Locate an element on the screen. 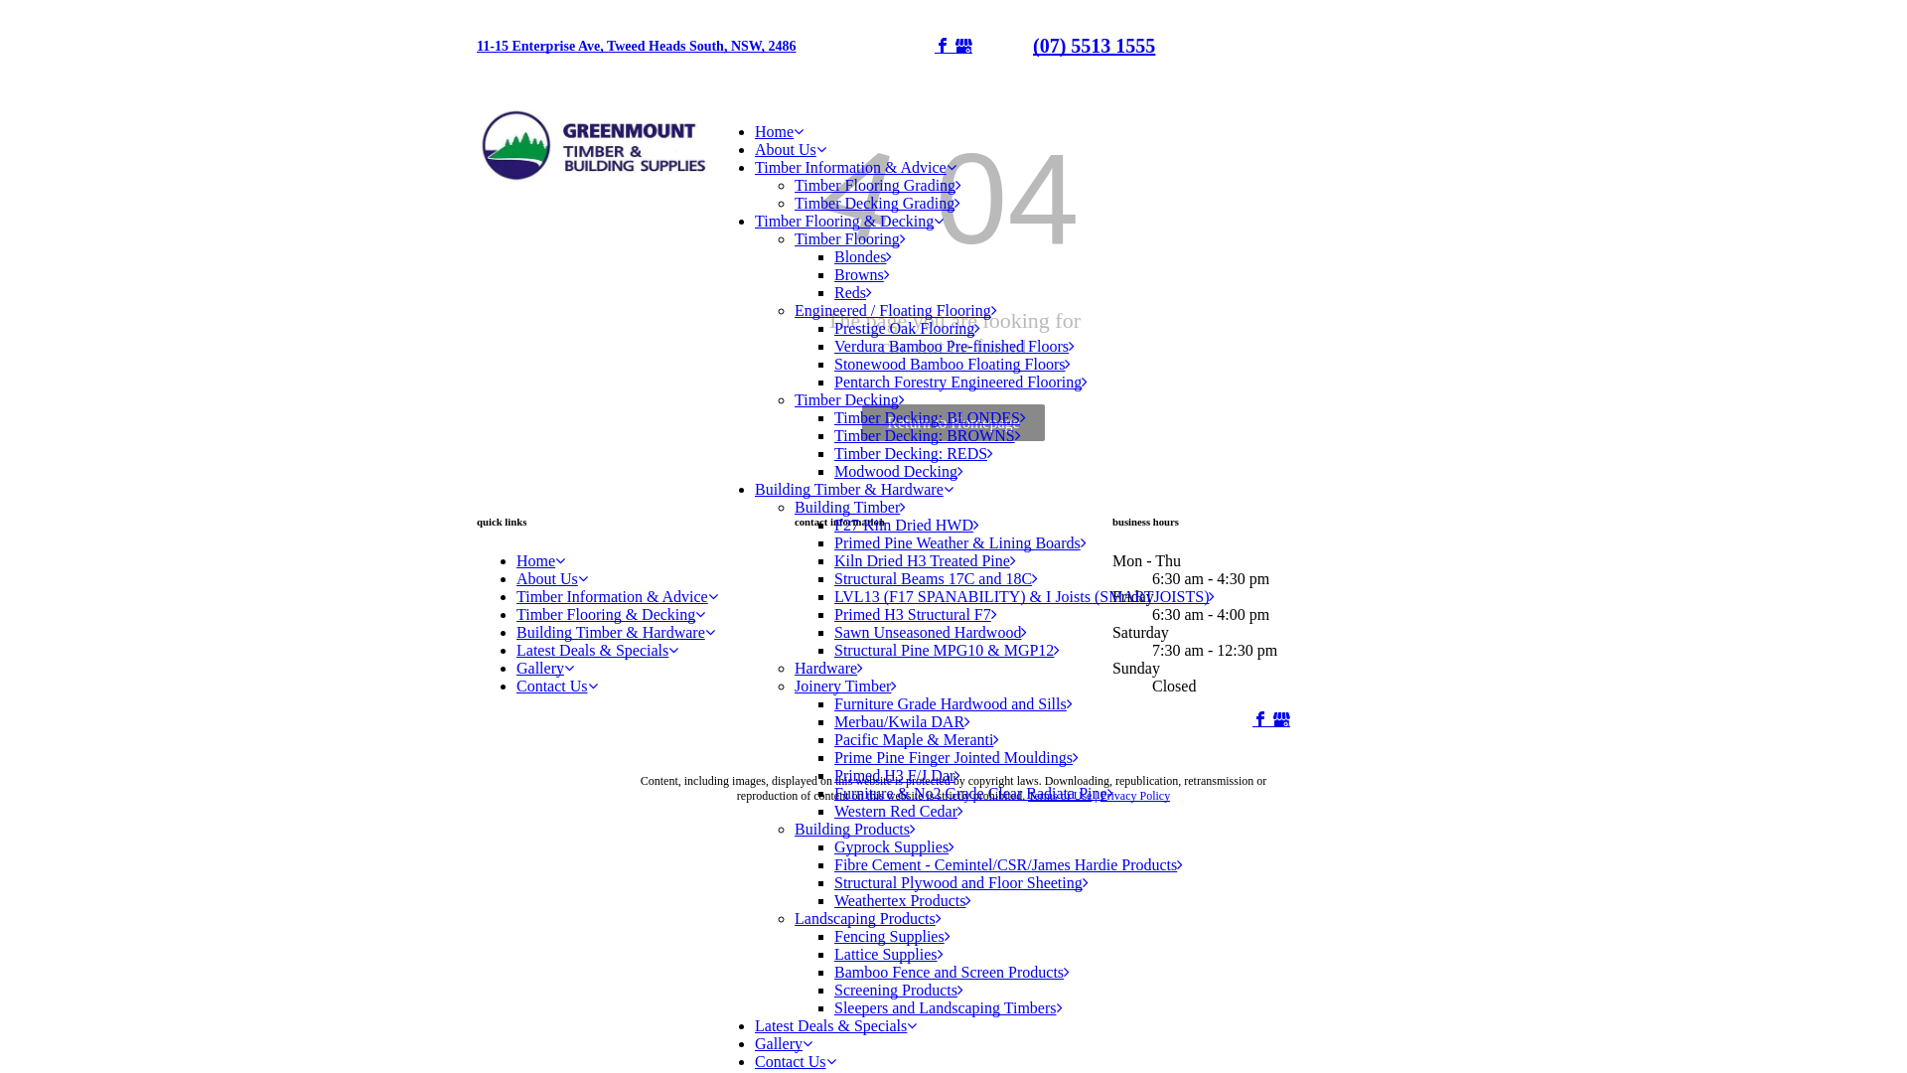  Timber Flooring is located at coordinates (850, 238).